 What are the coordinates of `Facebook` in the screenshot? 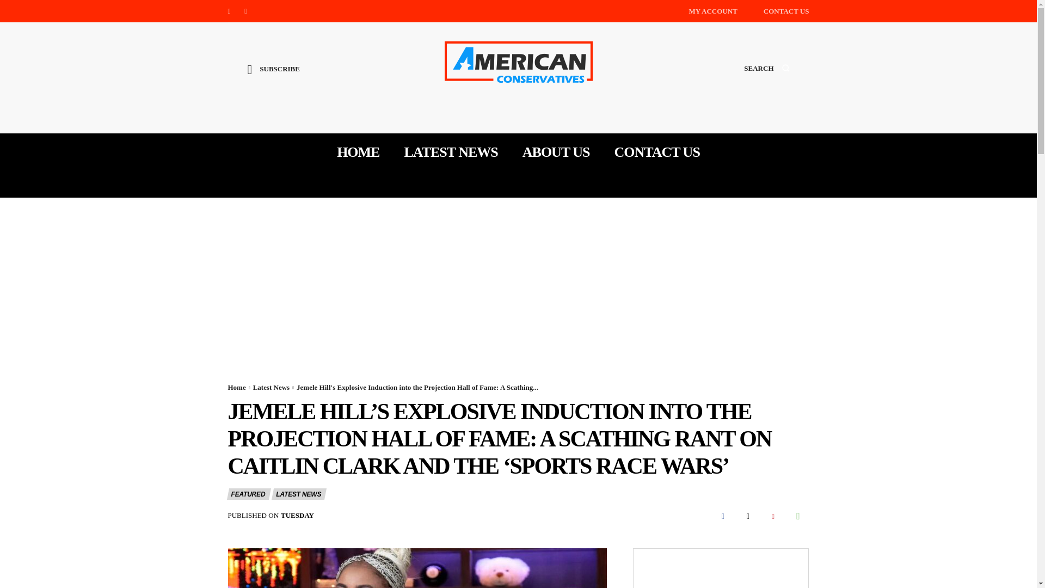 It's located at (229, 11).